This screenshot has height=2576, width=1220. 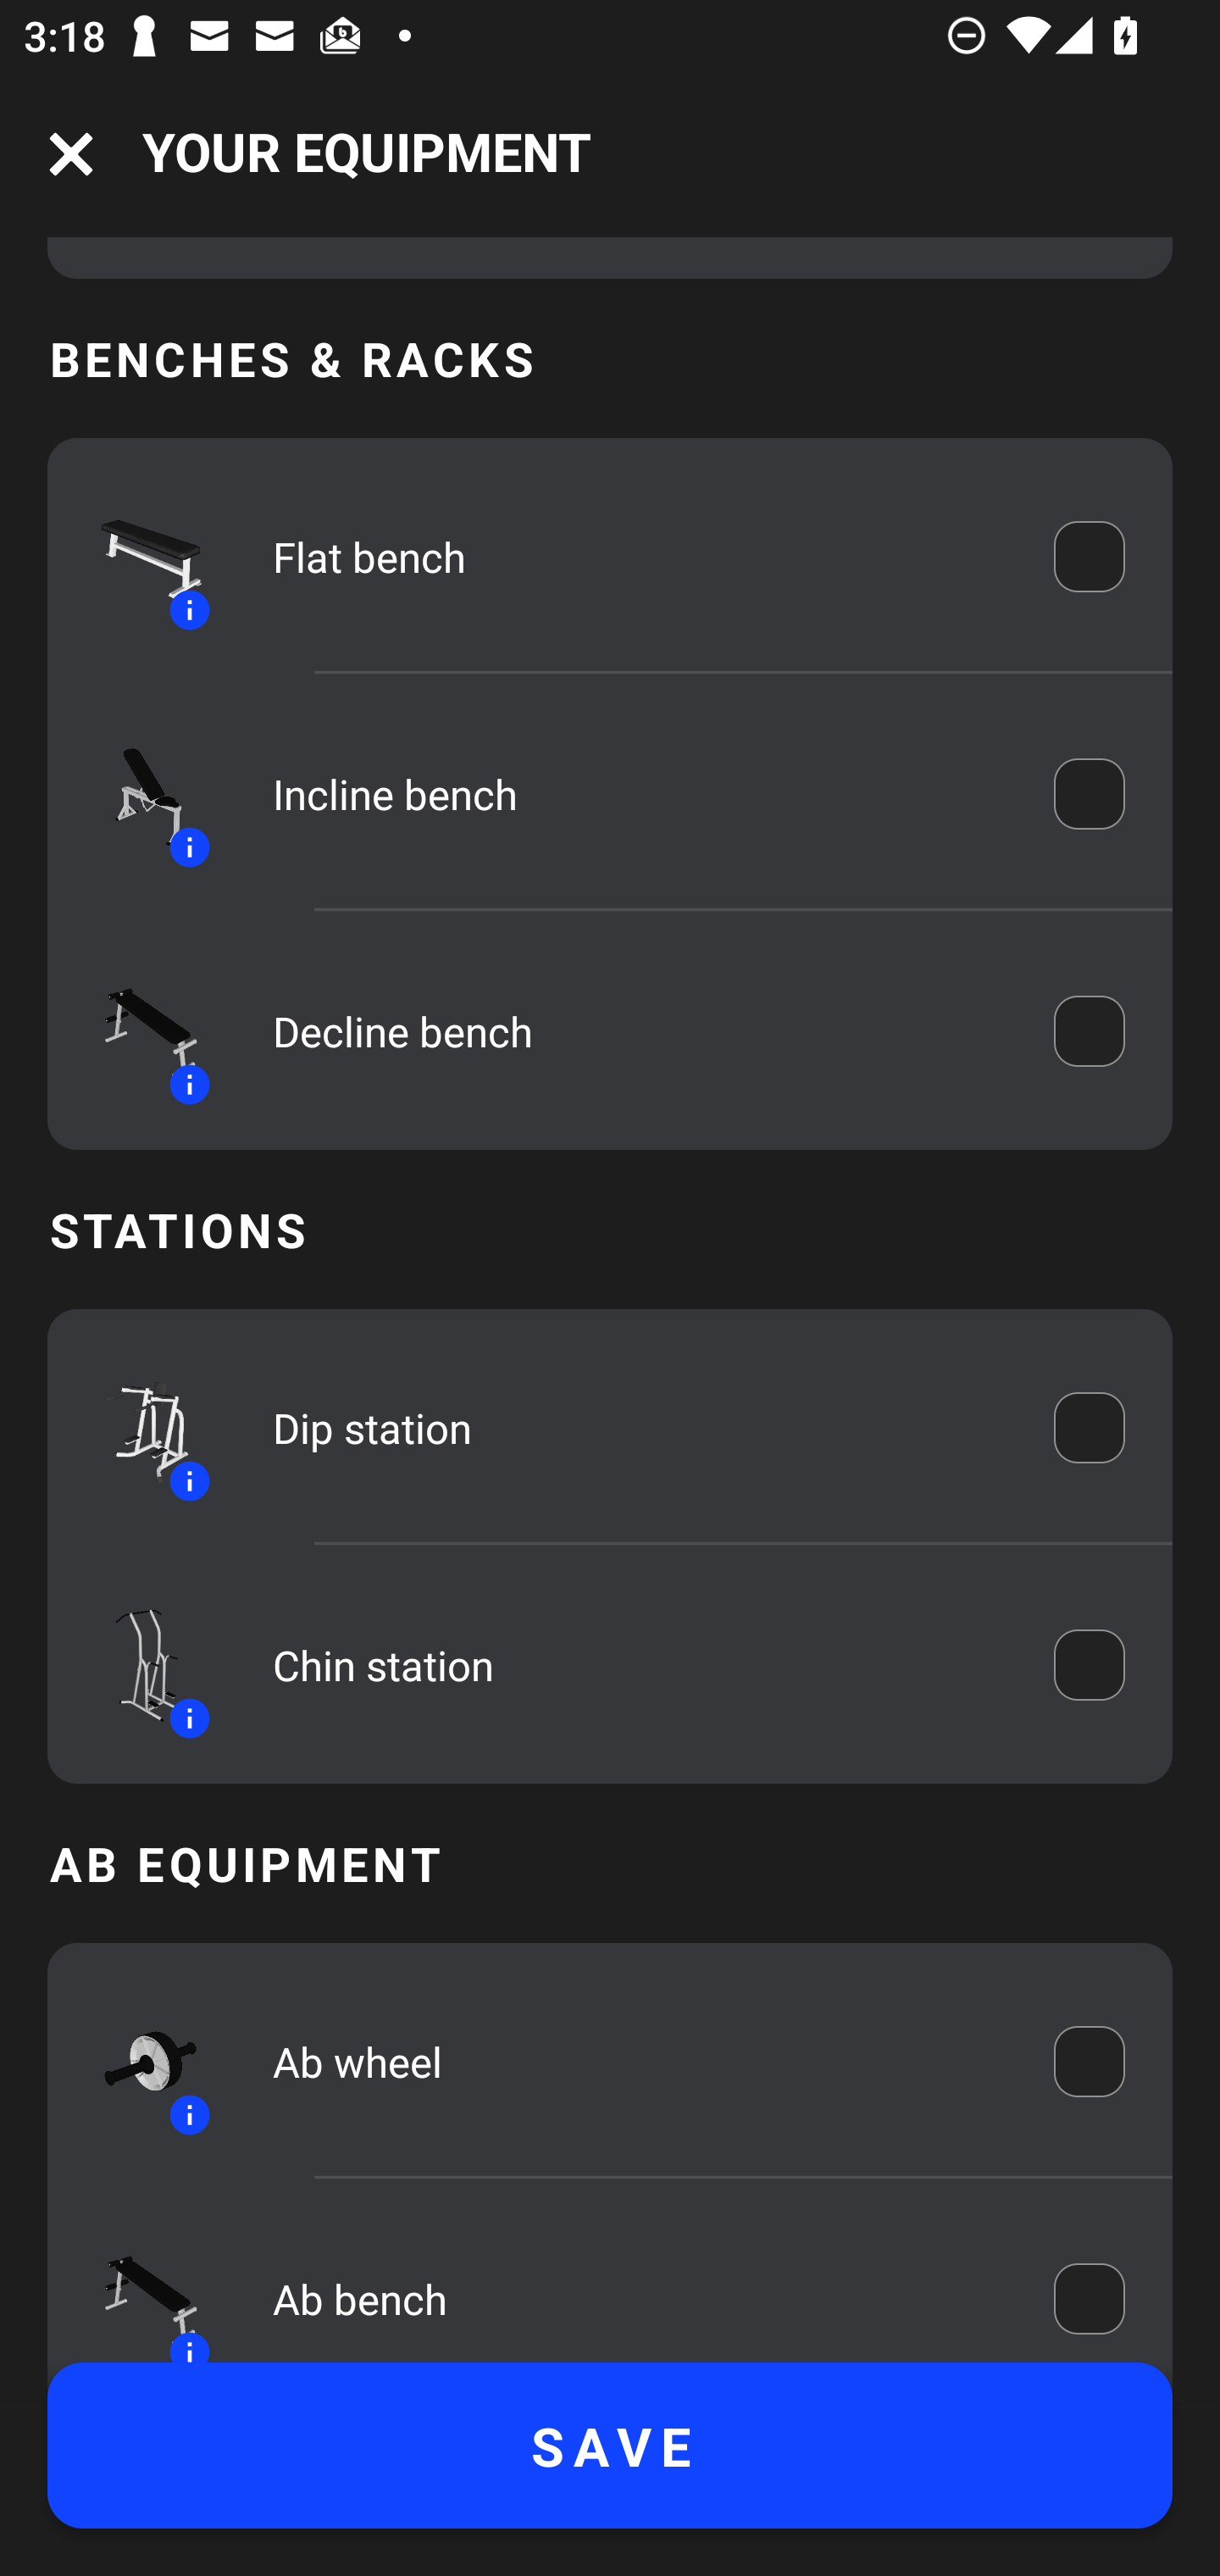 What do you see at coordinates (136, 794) in the screenshot?
I see `Equipment icon Information icon` at bounding box center [136, 794].